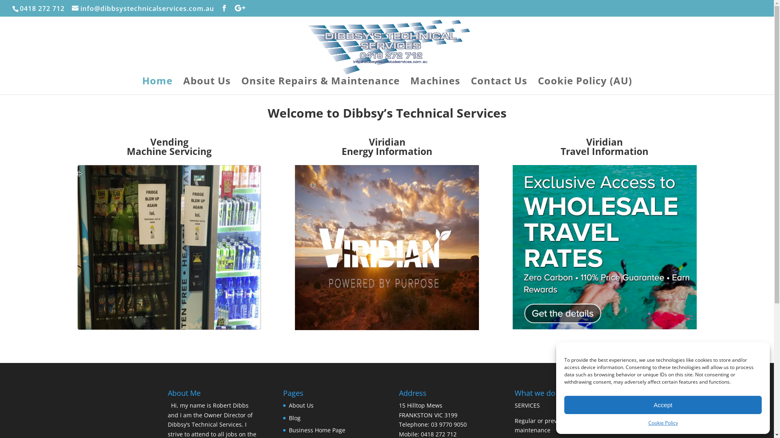  What do you see at coordinates (499, 86) in the screenshot?
I see `Contact Us` at bounding box center [499, 86].